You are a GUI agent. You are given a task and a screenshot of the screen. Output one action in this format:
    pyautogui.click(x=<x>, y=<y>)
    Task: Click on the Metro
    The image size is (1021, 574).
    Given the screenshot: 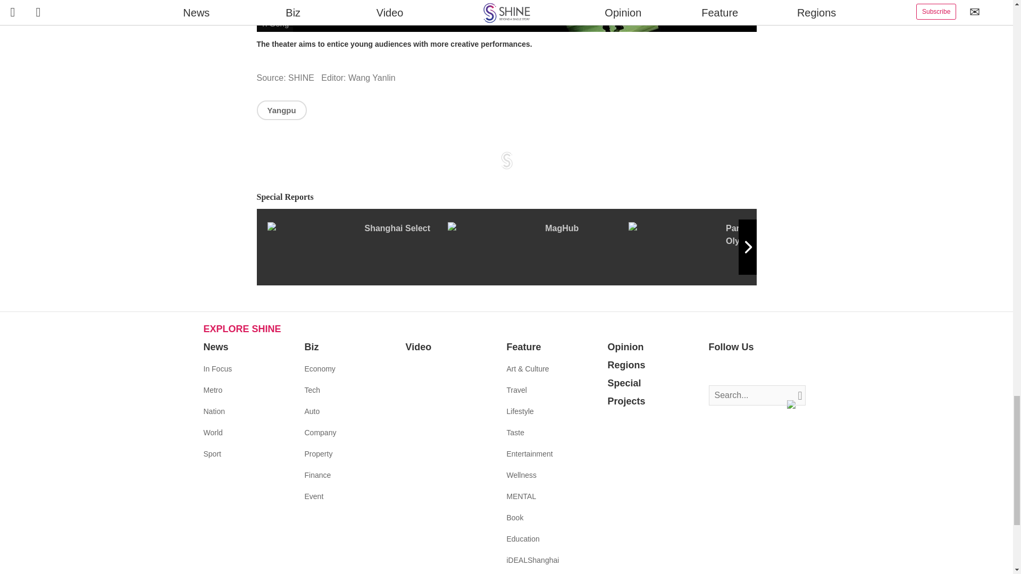 What is the action you would take?
    pyautogui.click(x=213, y=390)
    